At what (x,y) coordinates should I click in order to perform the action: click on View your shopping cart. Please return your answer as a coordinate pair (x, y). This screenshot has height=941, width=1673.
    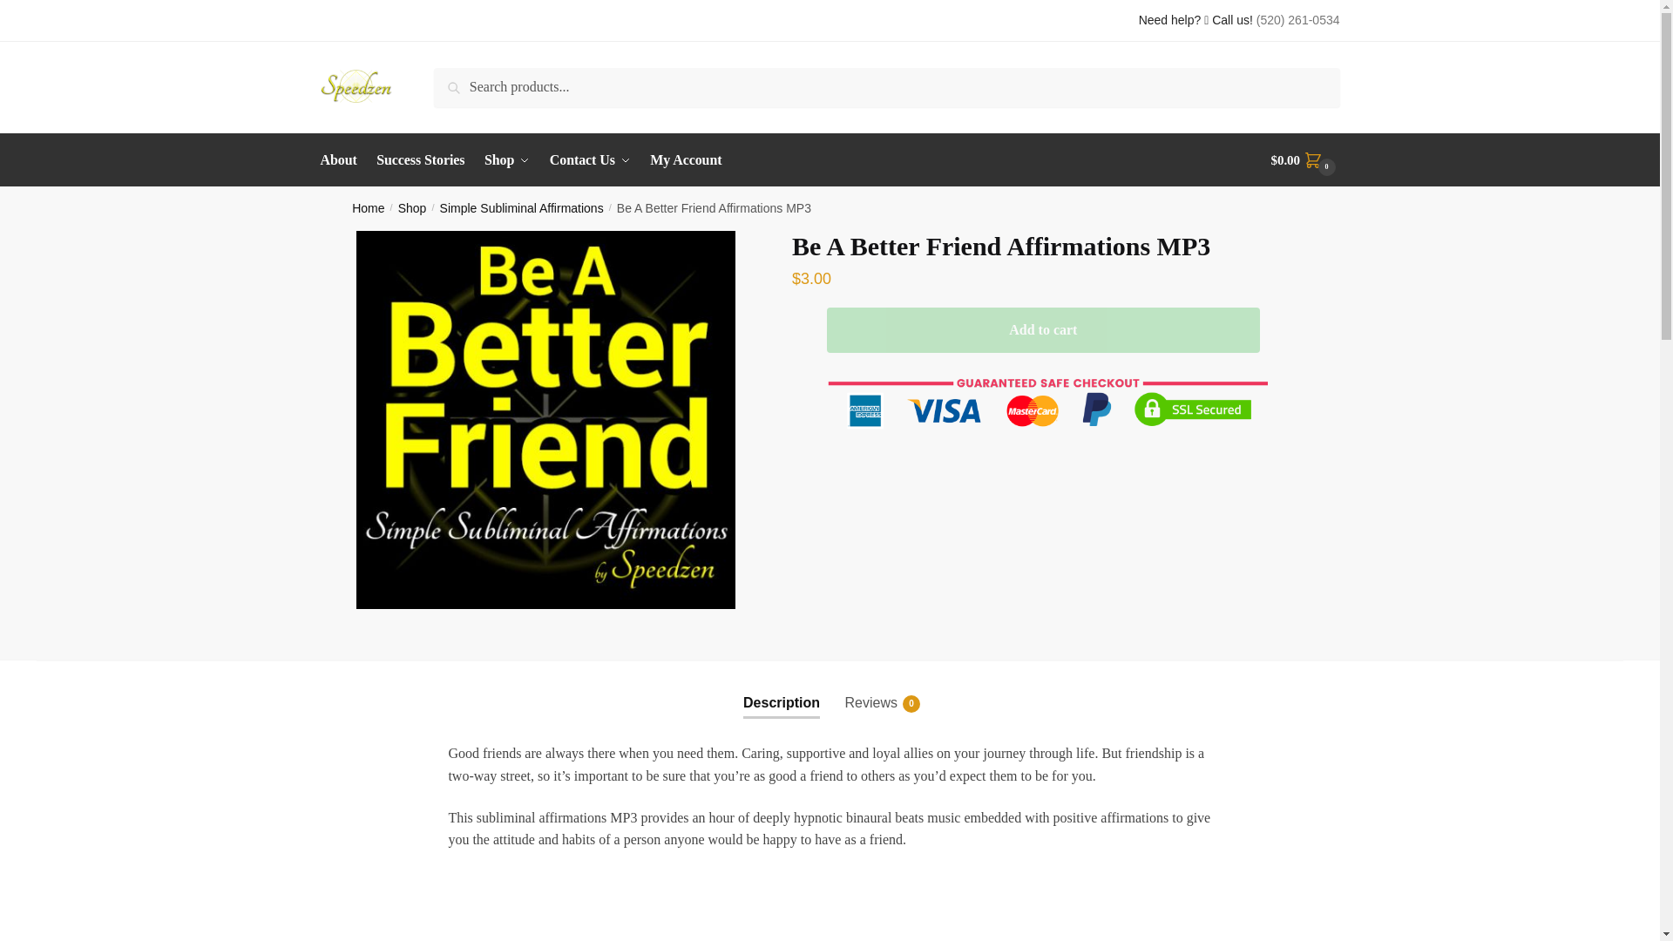
    Looking at the image, I should click on (507, 160).